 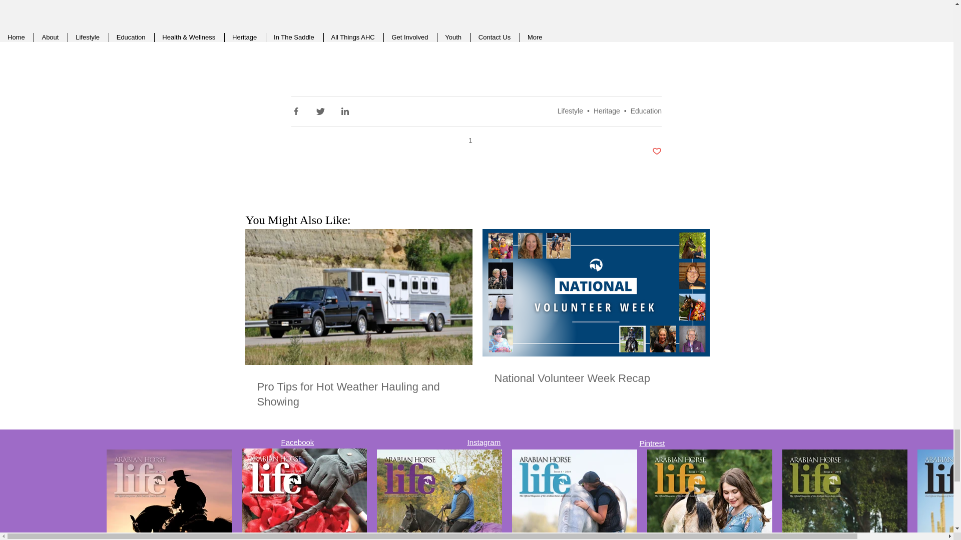 I want to click on Lifestyle, so click(x=471, y=140).